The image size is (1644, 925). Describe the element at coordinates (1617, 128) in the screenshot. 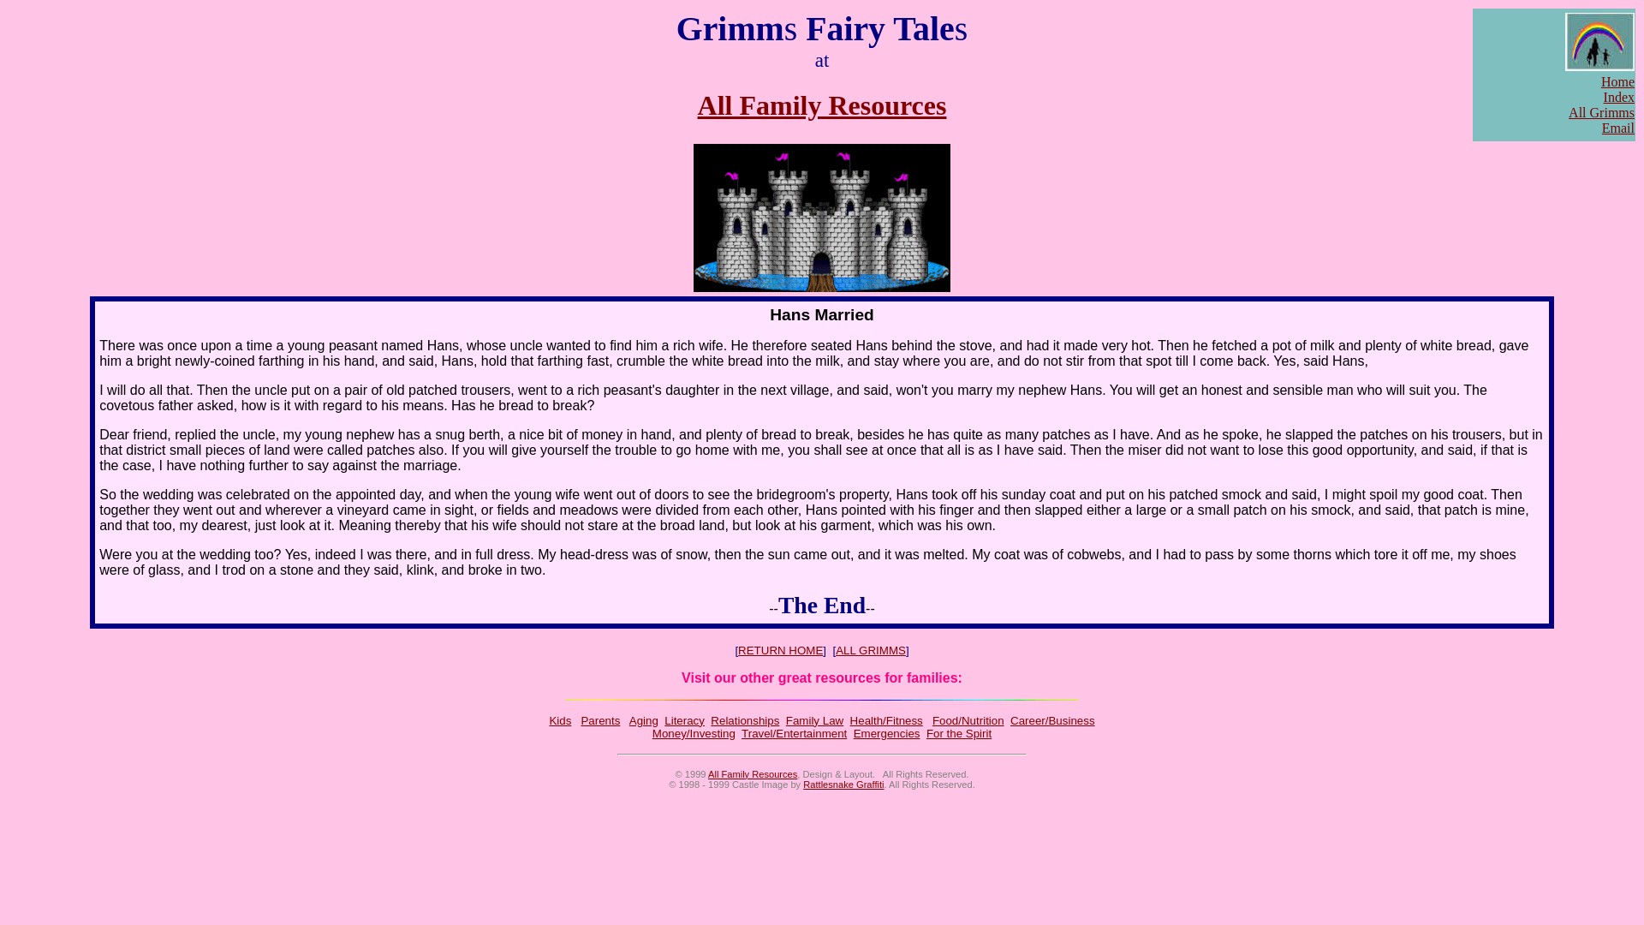

I see `Email` at that location.